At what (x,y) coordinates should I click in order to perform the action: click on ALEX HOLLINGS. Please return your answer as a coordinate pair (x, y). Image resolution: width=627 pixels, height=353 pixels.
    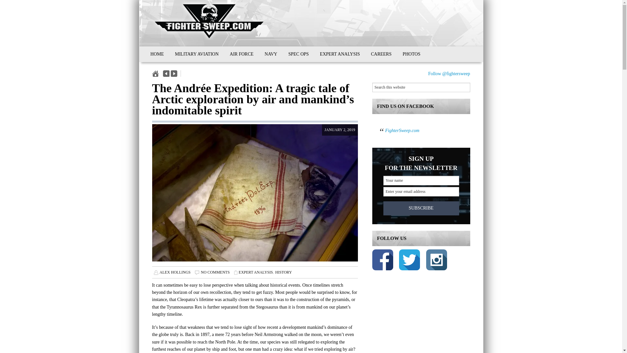
    Looking at the image, I should click on (175, 272).